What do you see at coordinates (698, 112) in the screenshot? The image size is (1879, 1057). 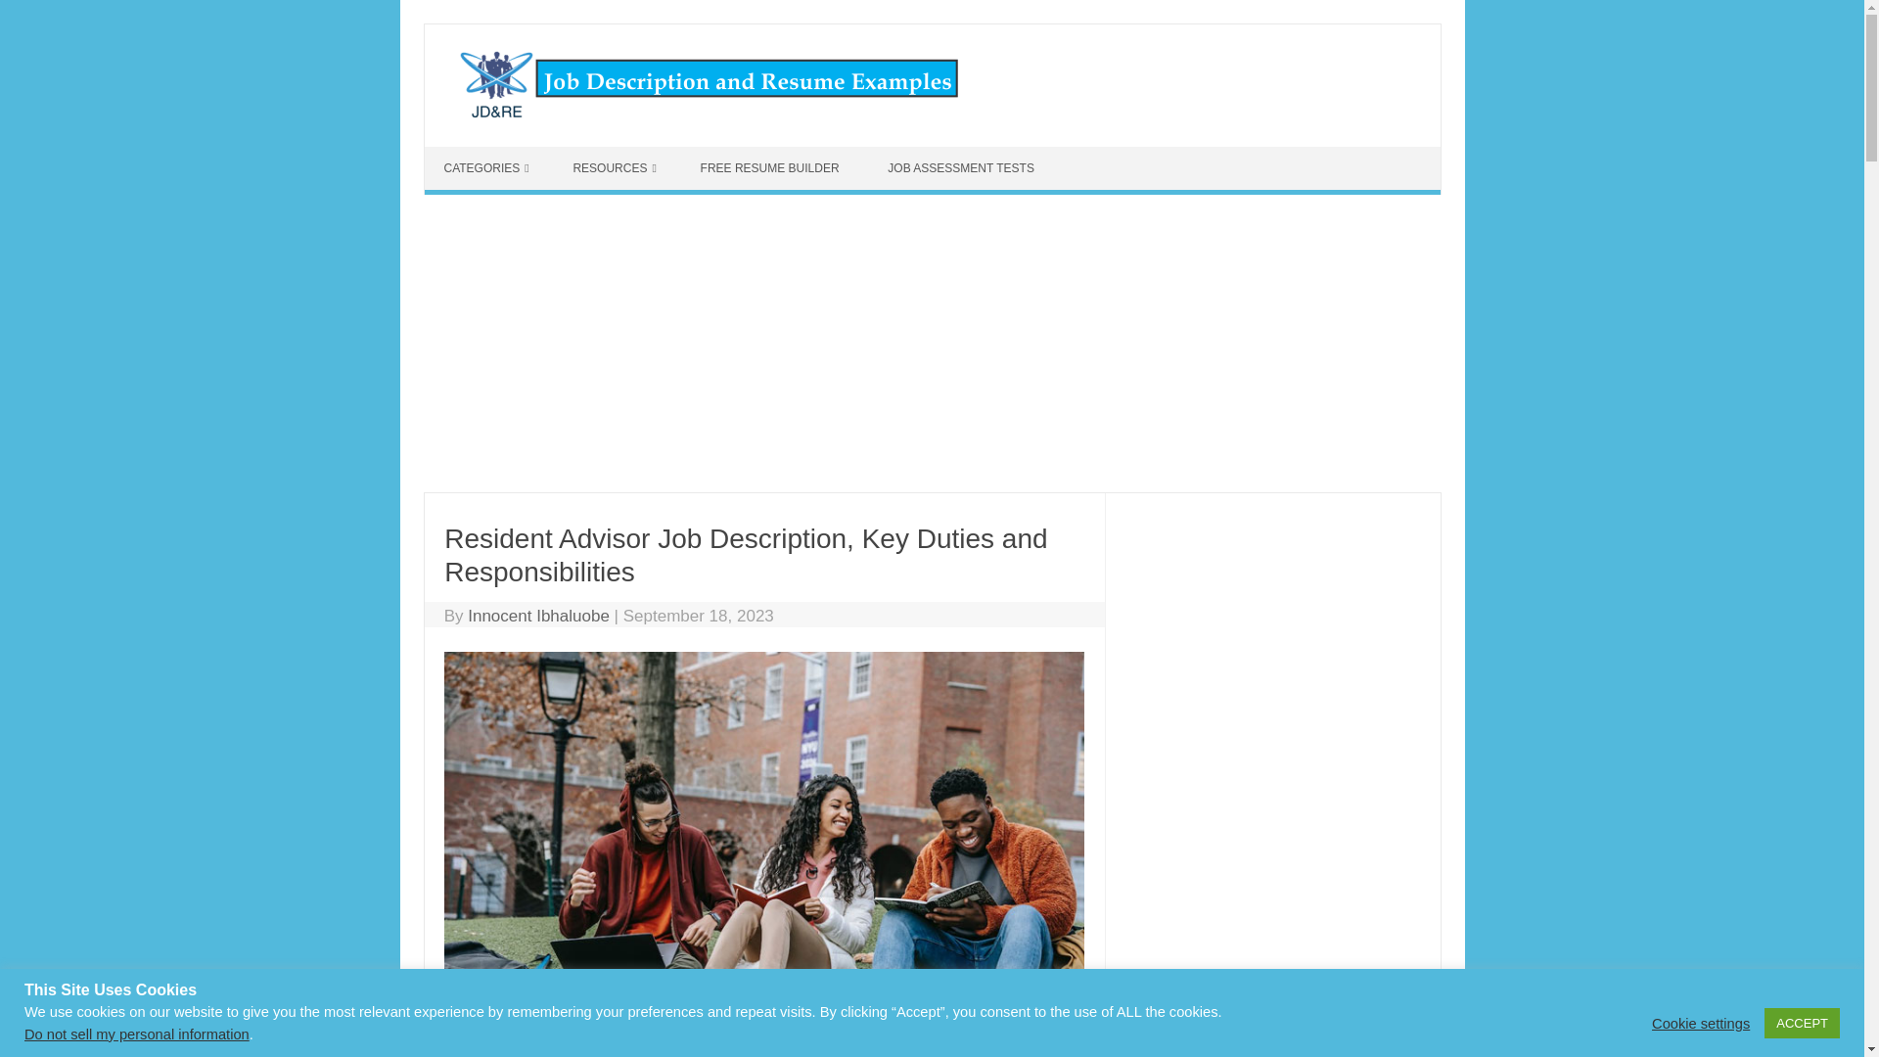 I see `Job Description And Resume Examples` at bounding box center [698, 112].